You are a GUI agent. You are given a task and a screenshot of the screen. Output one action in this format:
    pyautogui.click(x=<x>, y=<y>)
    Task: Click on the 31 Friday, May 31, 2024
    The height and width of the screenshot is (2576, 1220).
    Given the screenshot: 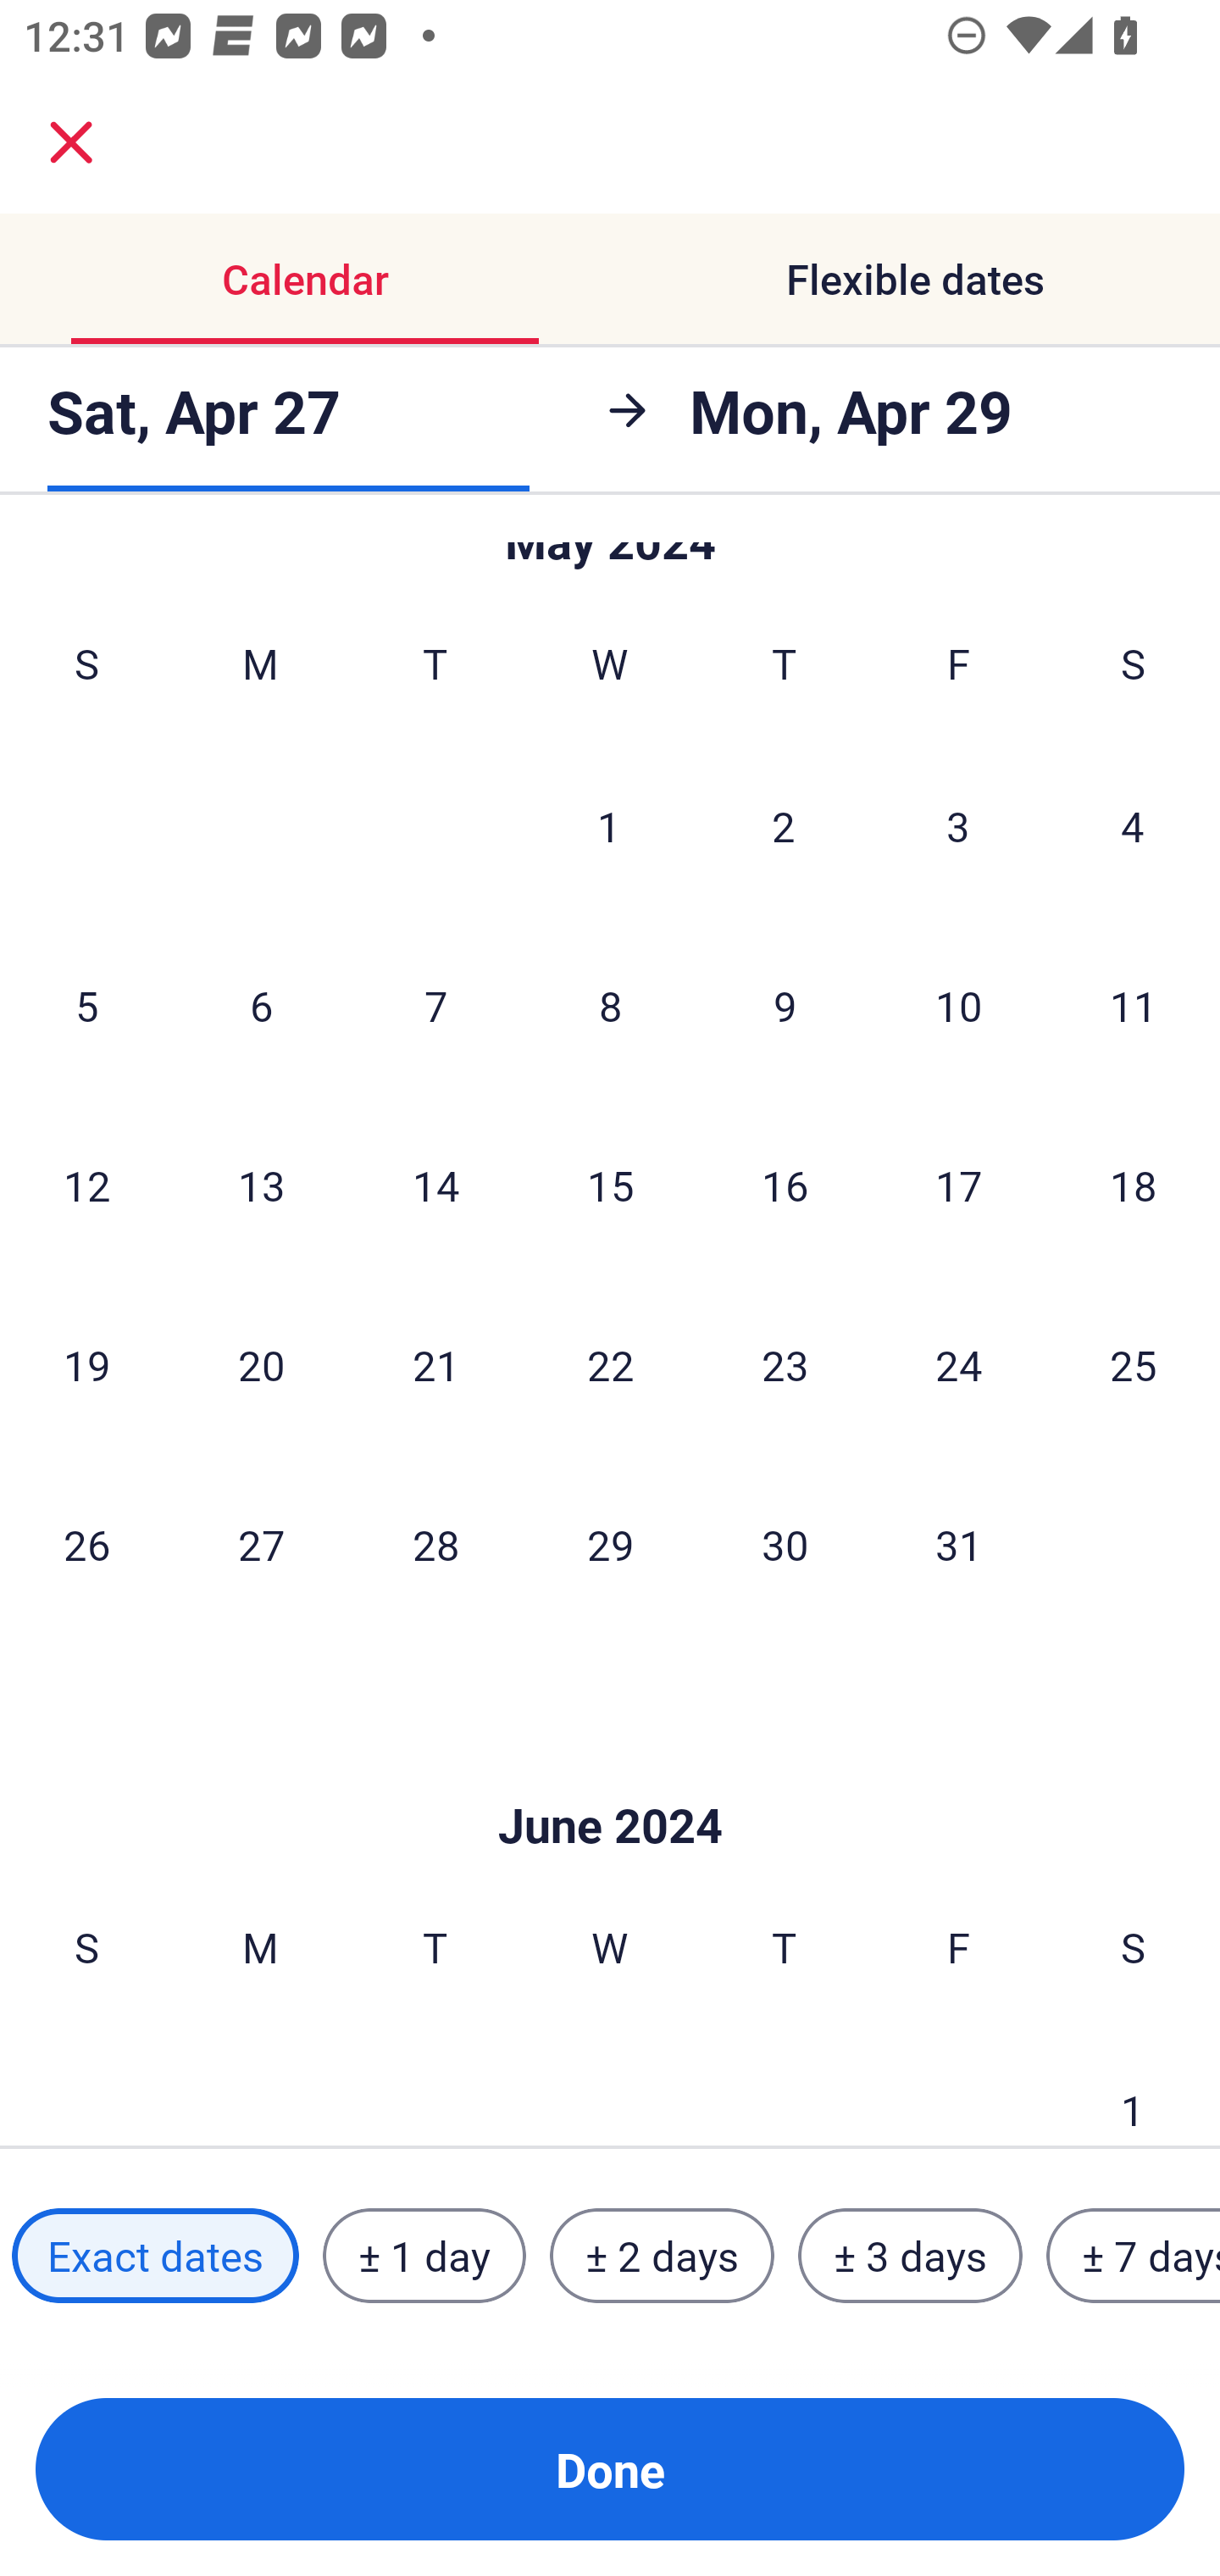 What is the action you would take?
    pyautogui.click(x=959, y=1544)
    